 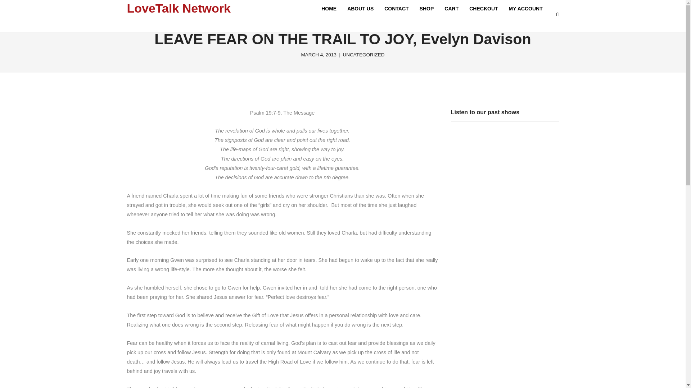 I want to click on MY ACCOUNT, so click(x=525, y=9).